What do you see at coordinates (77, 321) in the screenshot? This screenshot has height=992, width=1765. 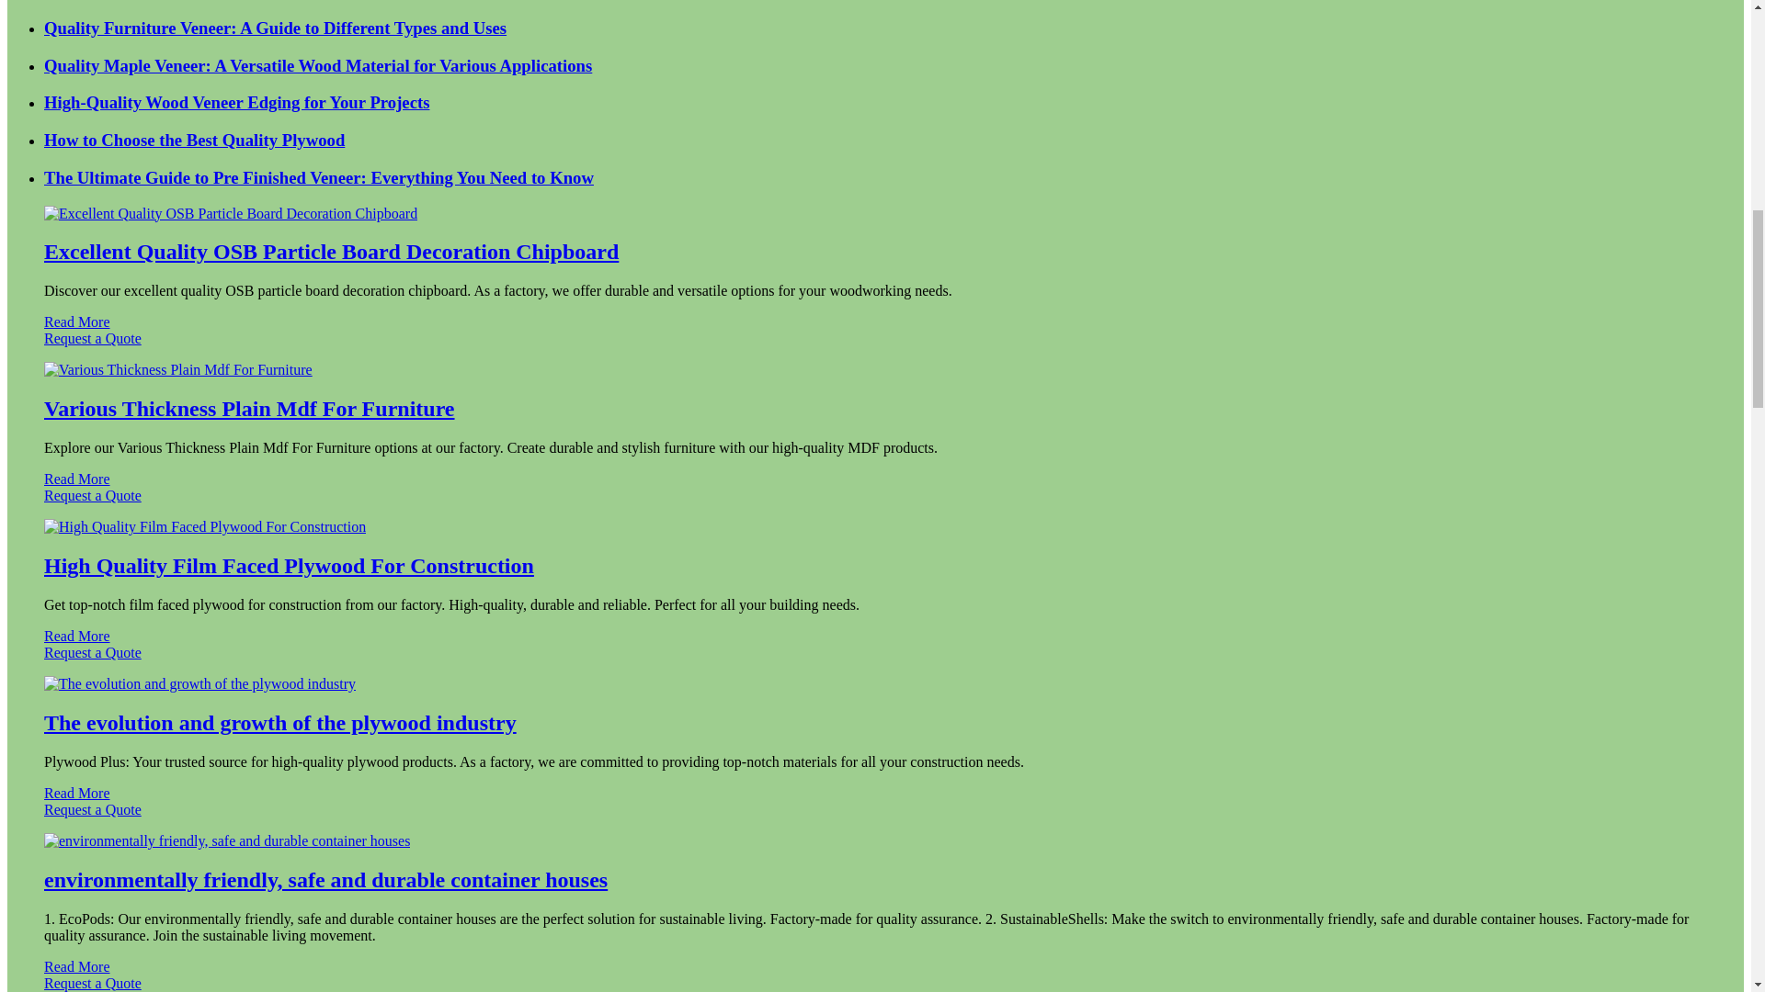 I see `Read More` at bounding box center [77, 321].